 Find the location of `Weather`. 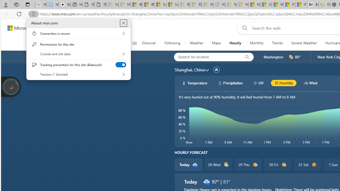

Weather is located at coordinates (197, 43).